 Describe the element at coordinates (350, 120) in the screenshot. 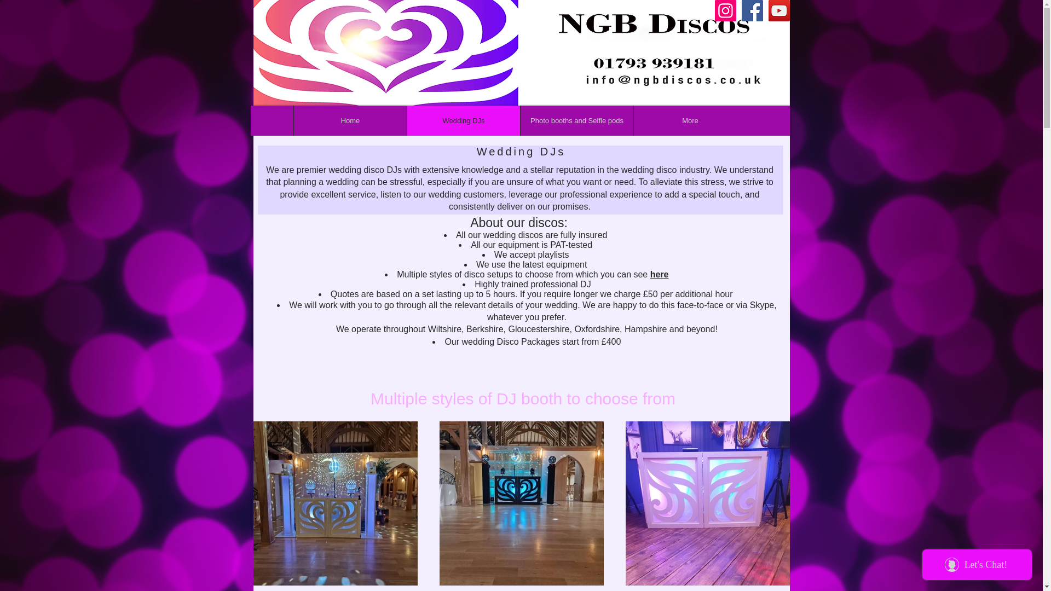

I see `Home` at that location.